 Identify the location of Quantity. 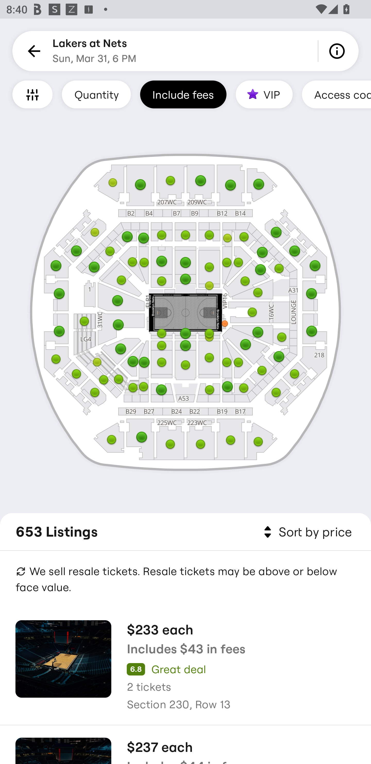
(96, 94).